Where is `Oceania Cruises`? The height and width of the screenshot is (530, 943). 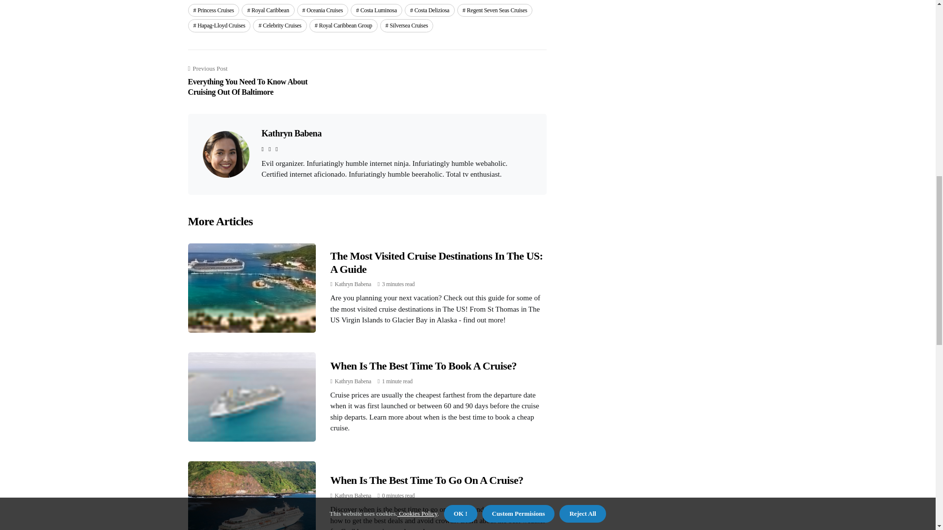
Oceania Cruises is located at coordinates (323, 10).